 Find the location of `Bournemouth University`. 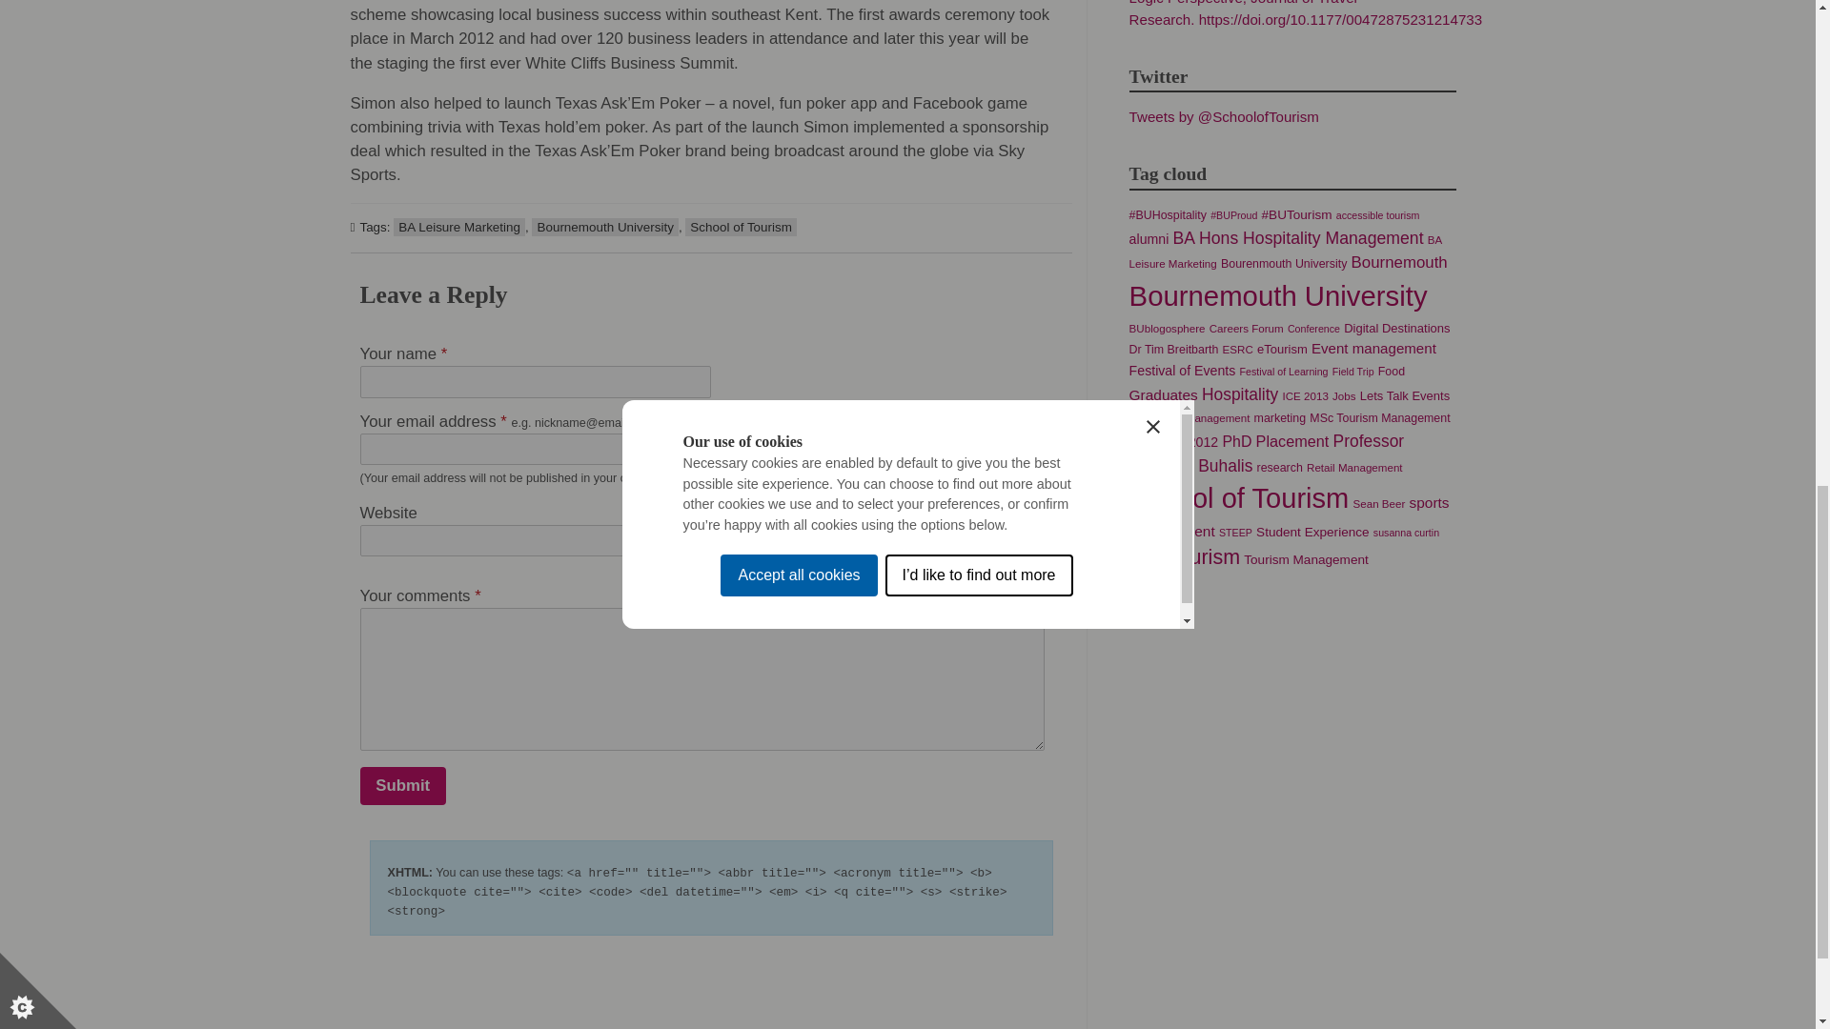

Bournemouth University is located at coordinates (604, 227).